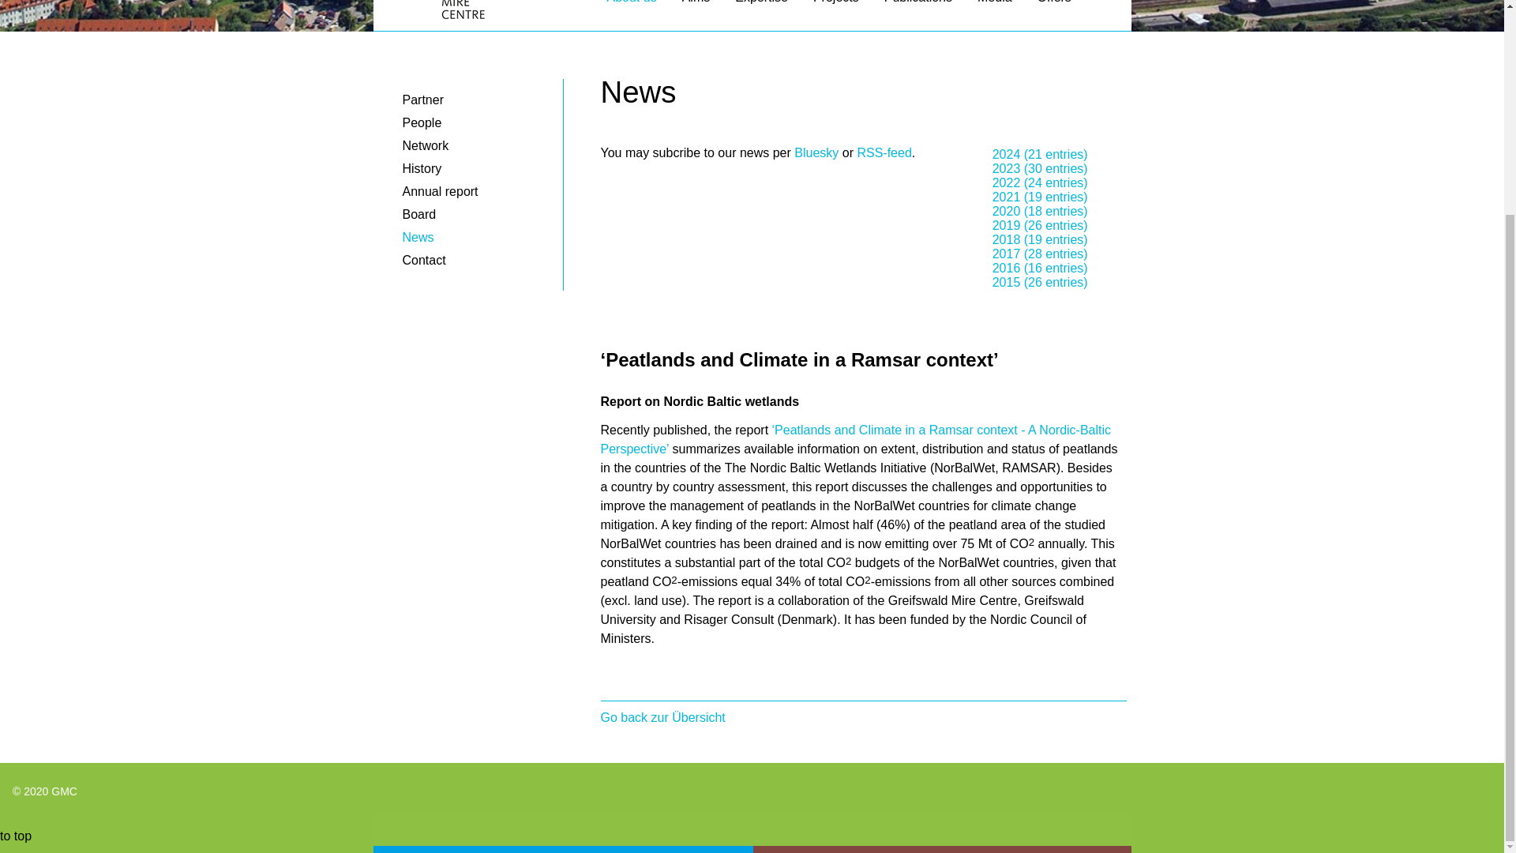 The width and height of the screenshot is (1516, 853). What do you see at coordinates (696, 8) in the screenshot?
I see `Aims` at bounding box center [696, 8].